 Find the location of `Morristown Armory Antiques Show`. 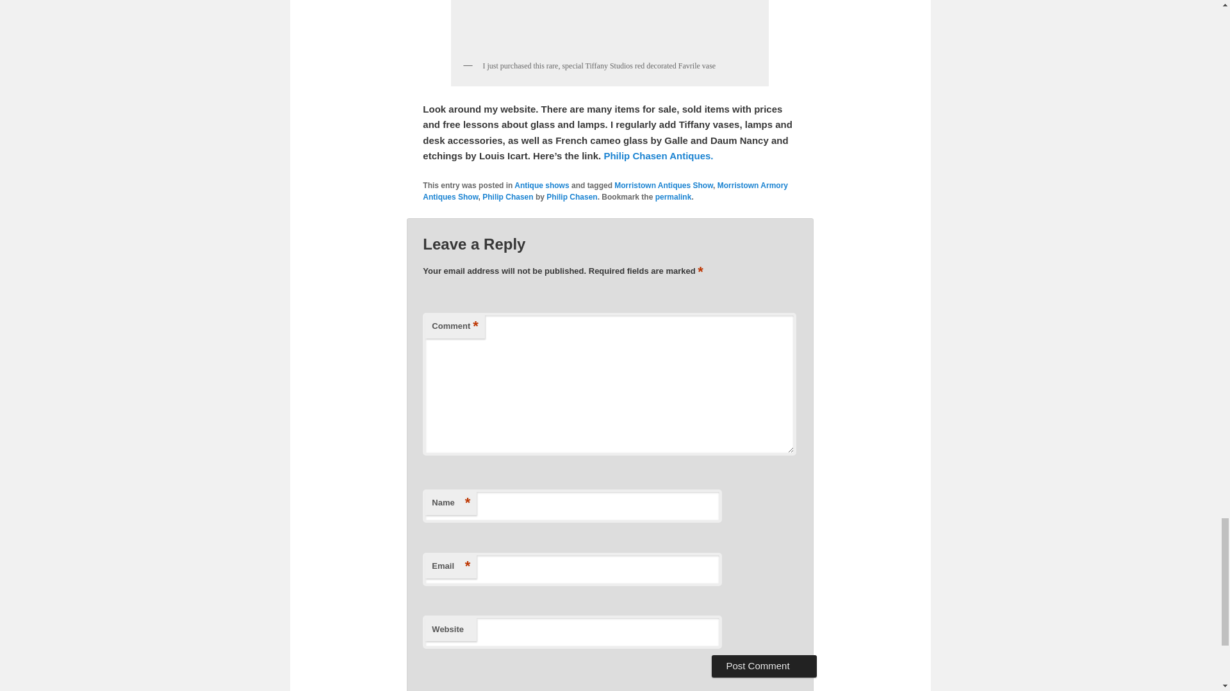

Morristown Armory Antiques Show is located at coordinates (605, 191).